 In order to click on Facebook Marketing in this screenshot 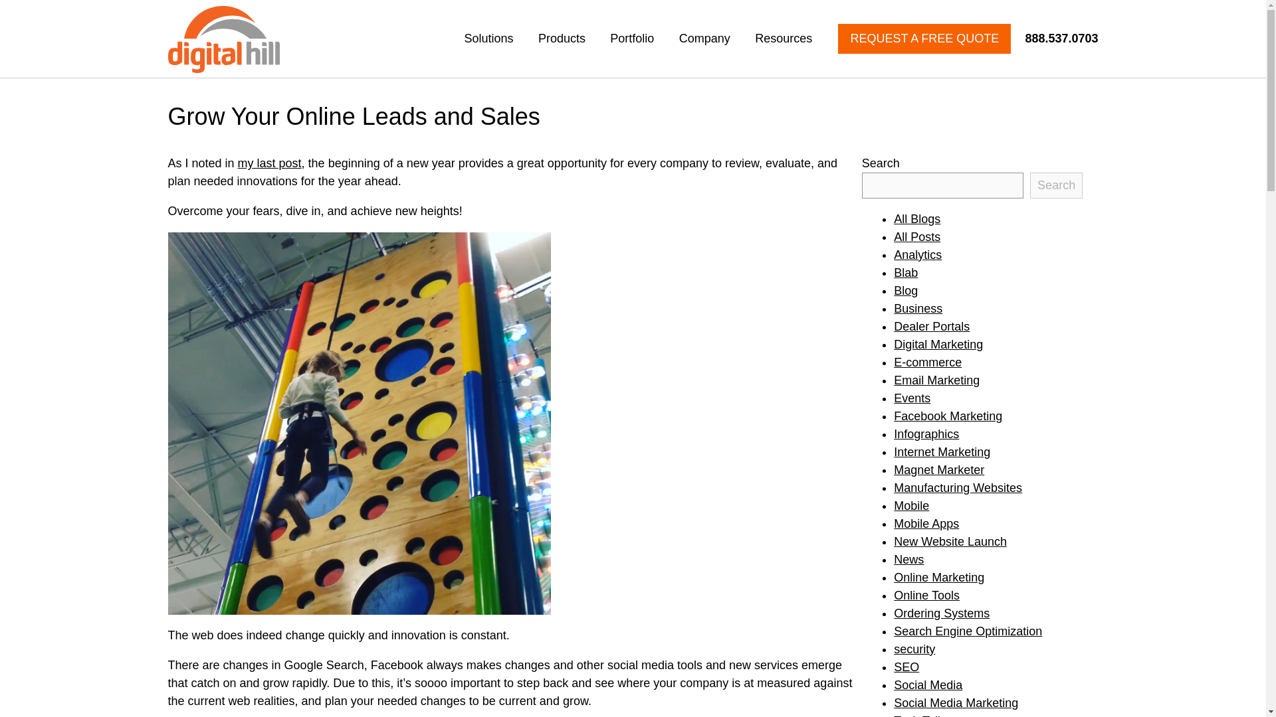, I will do `click(948, 416)`.